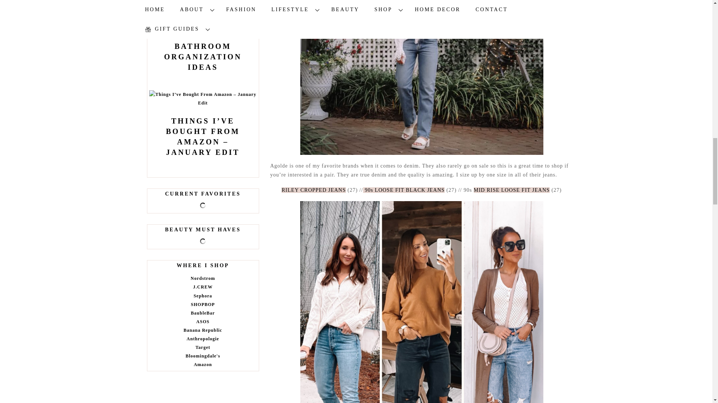 This screenshot has height=403, width=718. Describe the element at coordinates (404, 190) in the screenshot. I see `90s LOOSE FIT BLACK JEANS` at that location.